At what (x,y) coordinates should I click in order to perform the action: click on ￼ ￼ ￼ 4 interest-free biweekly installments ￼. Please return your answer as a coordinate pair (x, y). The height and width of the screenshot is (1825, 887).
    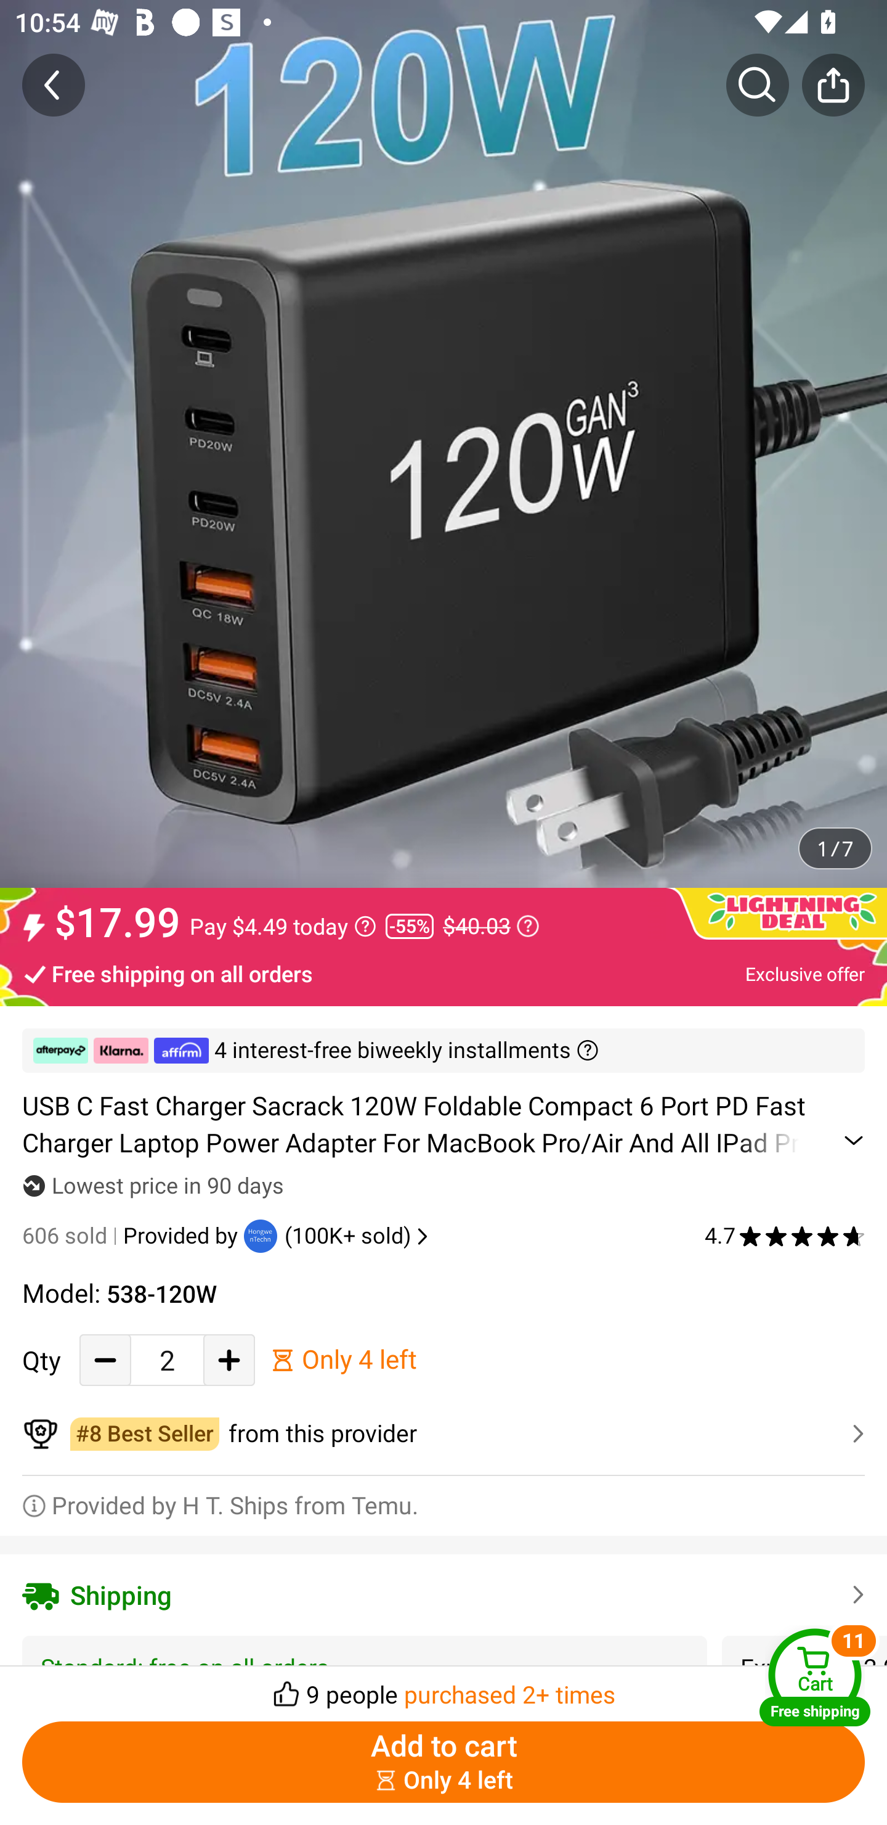
    Looking at the image, I should click on (443, 1051).